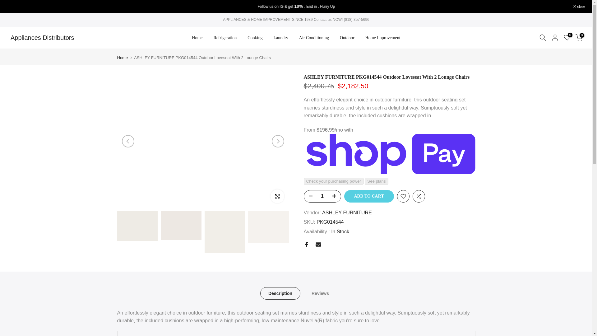 The width and height of the screenshot is (597, 336). I want to click on Appliances Distributors, so click(42, 37).